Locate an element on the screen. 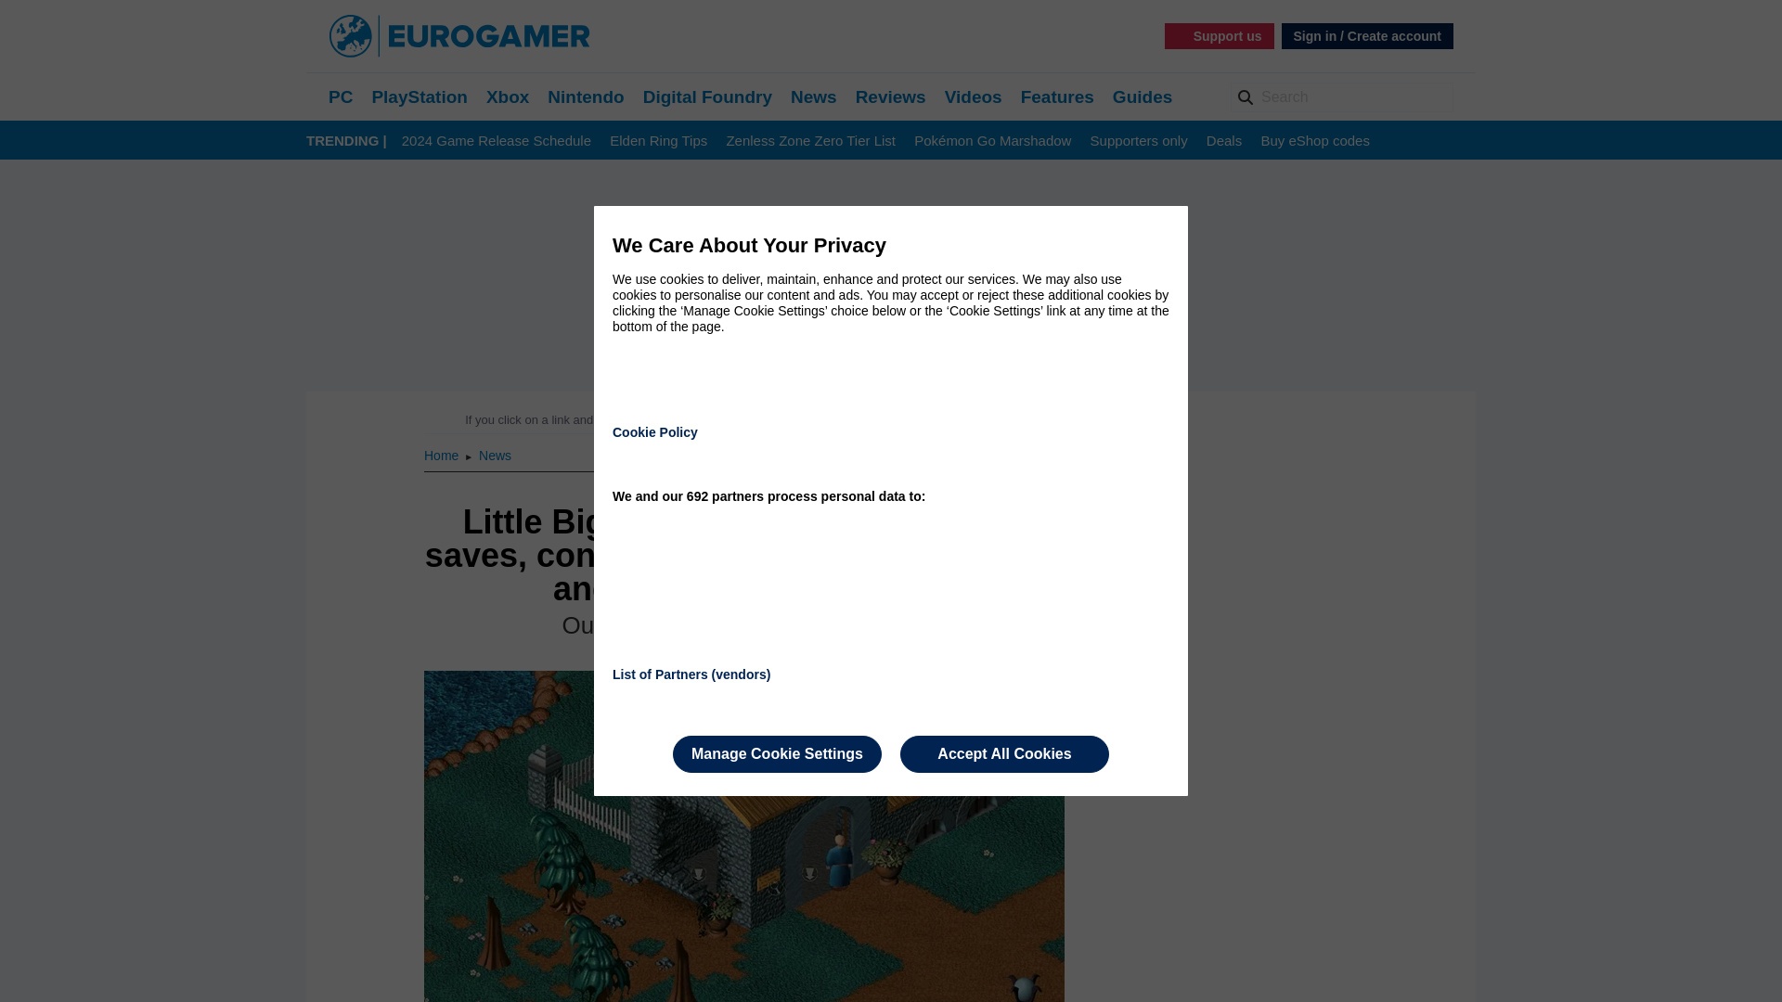 Image resolution: width=1782 pixels, height=1002 pixels. Nintendo is located at coordinates (585, 96).